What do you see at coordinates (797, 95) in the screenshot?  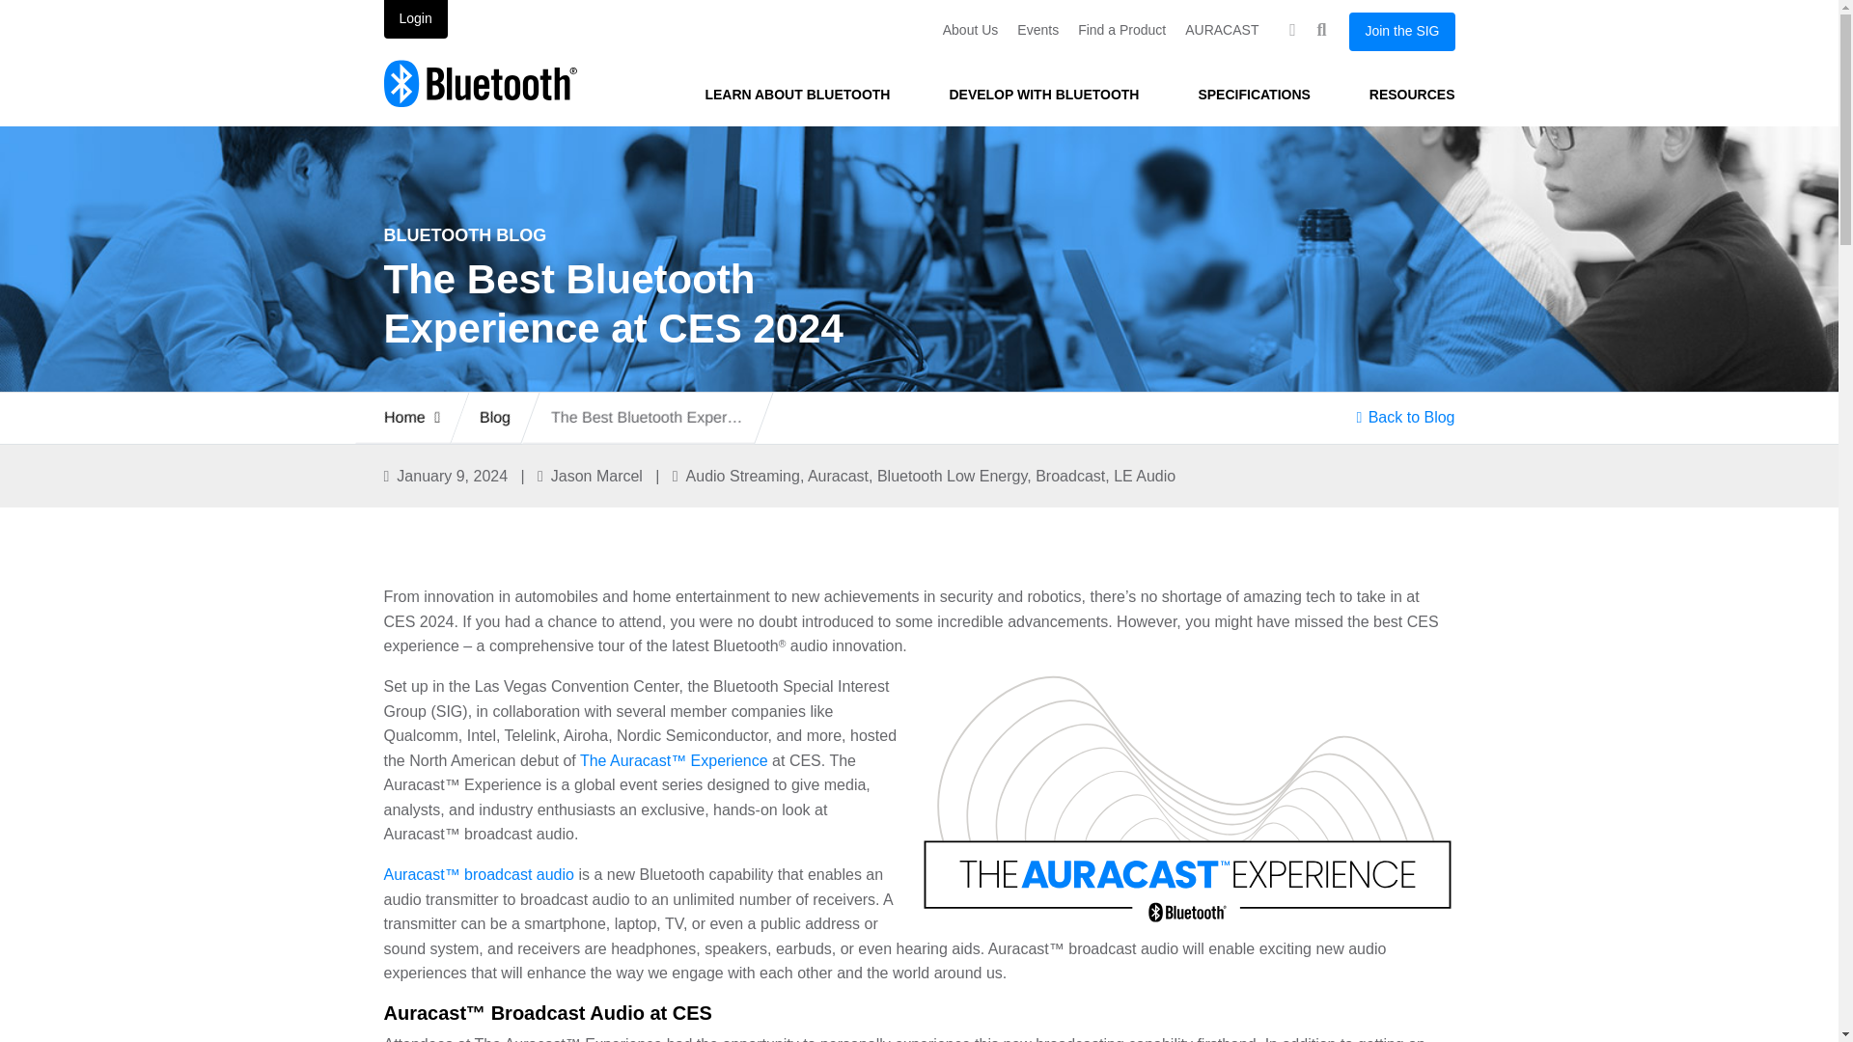 I see `LEARN ABOUT BLUETOOTH` at bounding box center [797, 95].